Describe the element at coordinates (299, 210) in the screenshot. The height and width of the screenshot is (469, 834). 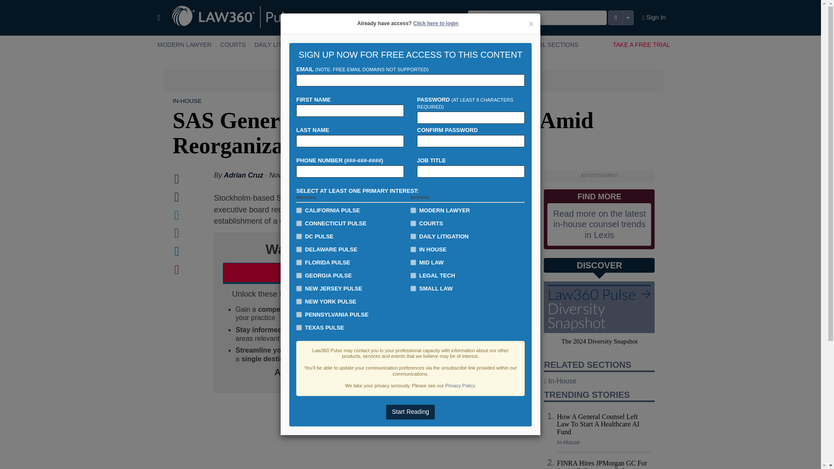
I see `california-pulse` at that location.